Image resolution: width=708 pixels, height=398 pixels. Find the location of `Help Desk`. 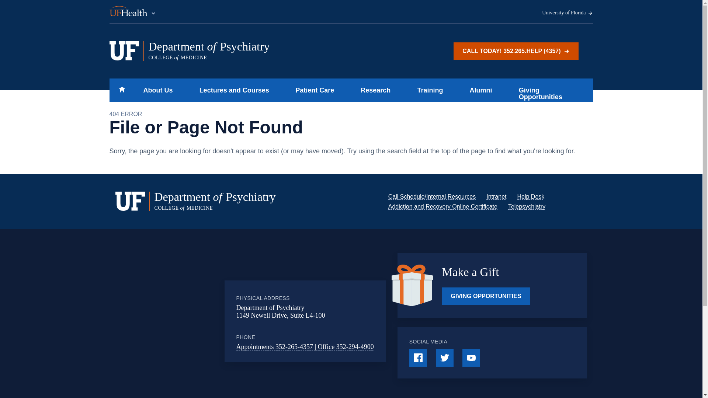

Help Desk is located at coordinates (530, 196).